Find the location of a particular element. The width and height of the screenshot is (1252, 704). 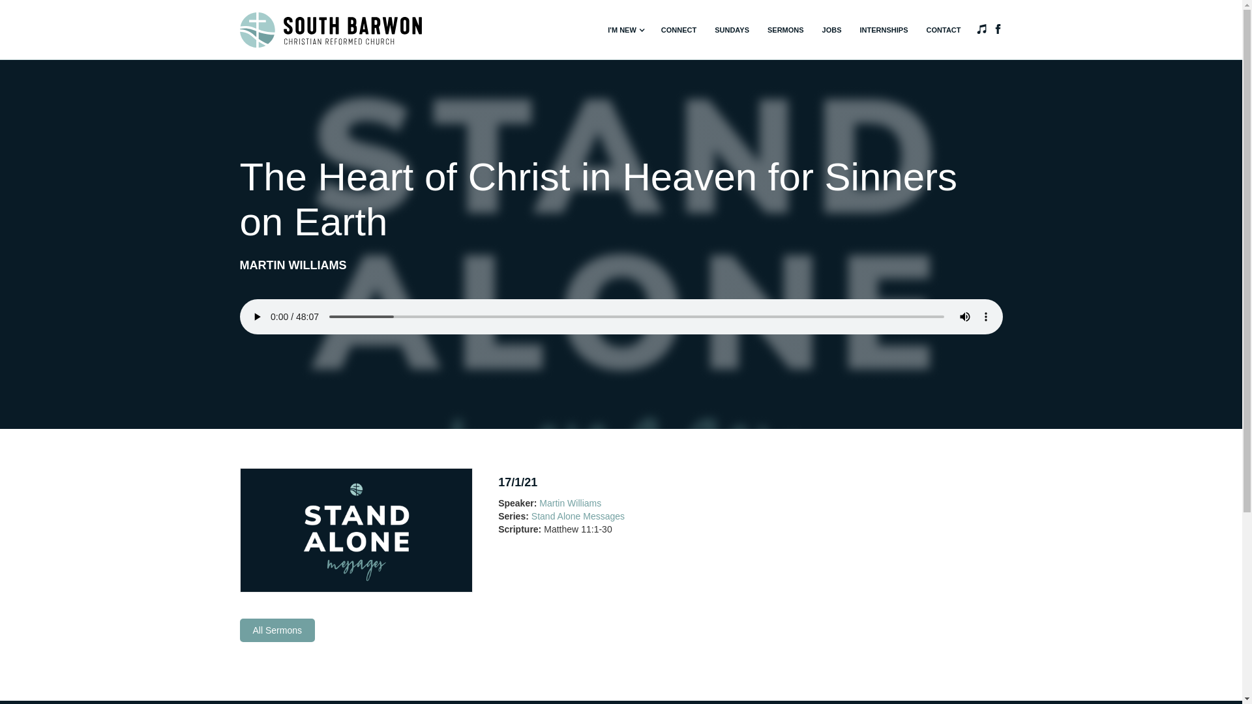

SUNDAYS is located at coordinates (732, 30).